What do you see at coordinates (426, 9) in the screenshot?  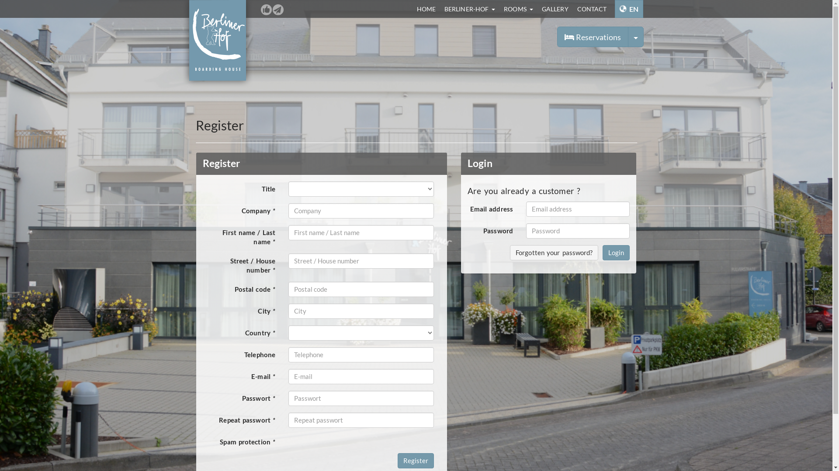 I see `HOME` at bounding box center [426, 9].